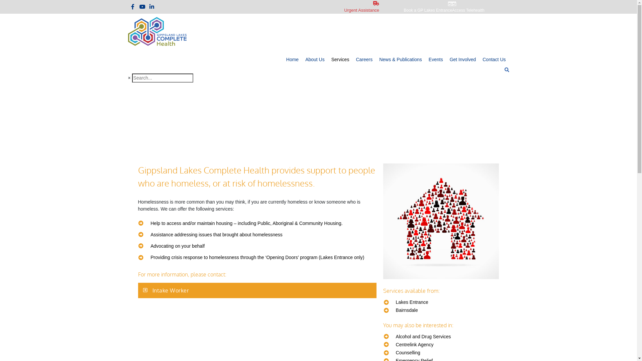  Describe the element at coordinates (416, 7) in the screenshot. I see `Book a GP Lakes Entrance` at that location.